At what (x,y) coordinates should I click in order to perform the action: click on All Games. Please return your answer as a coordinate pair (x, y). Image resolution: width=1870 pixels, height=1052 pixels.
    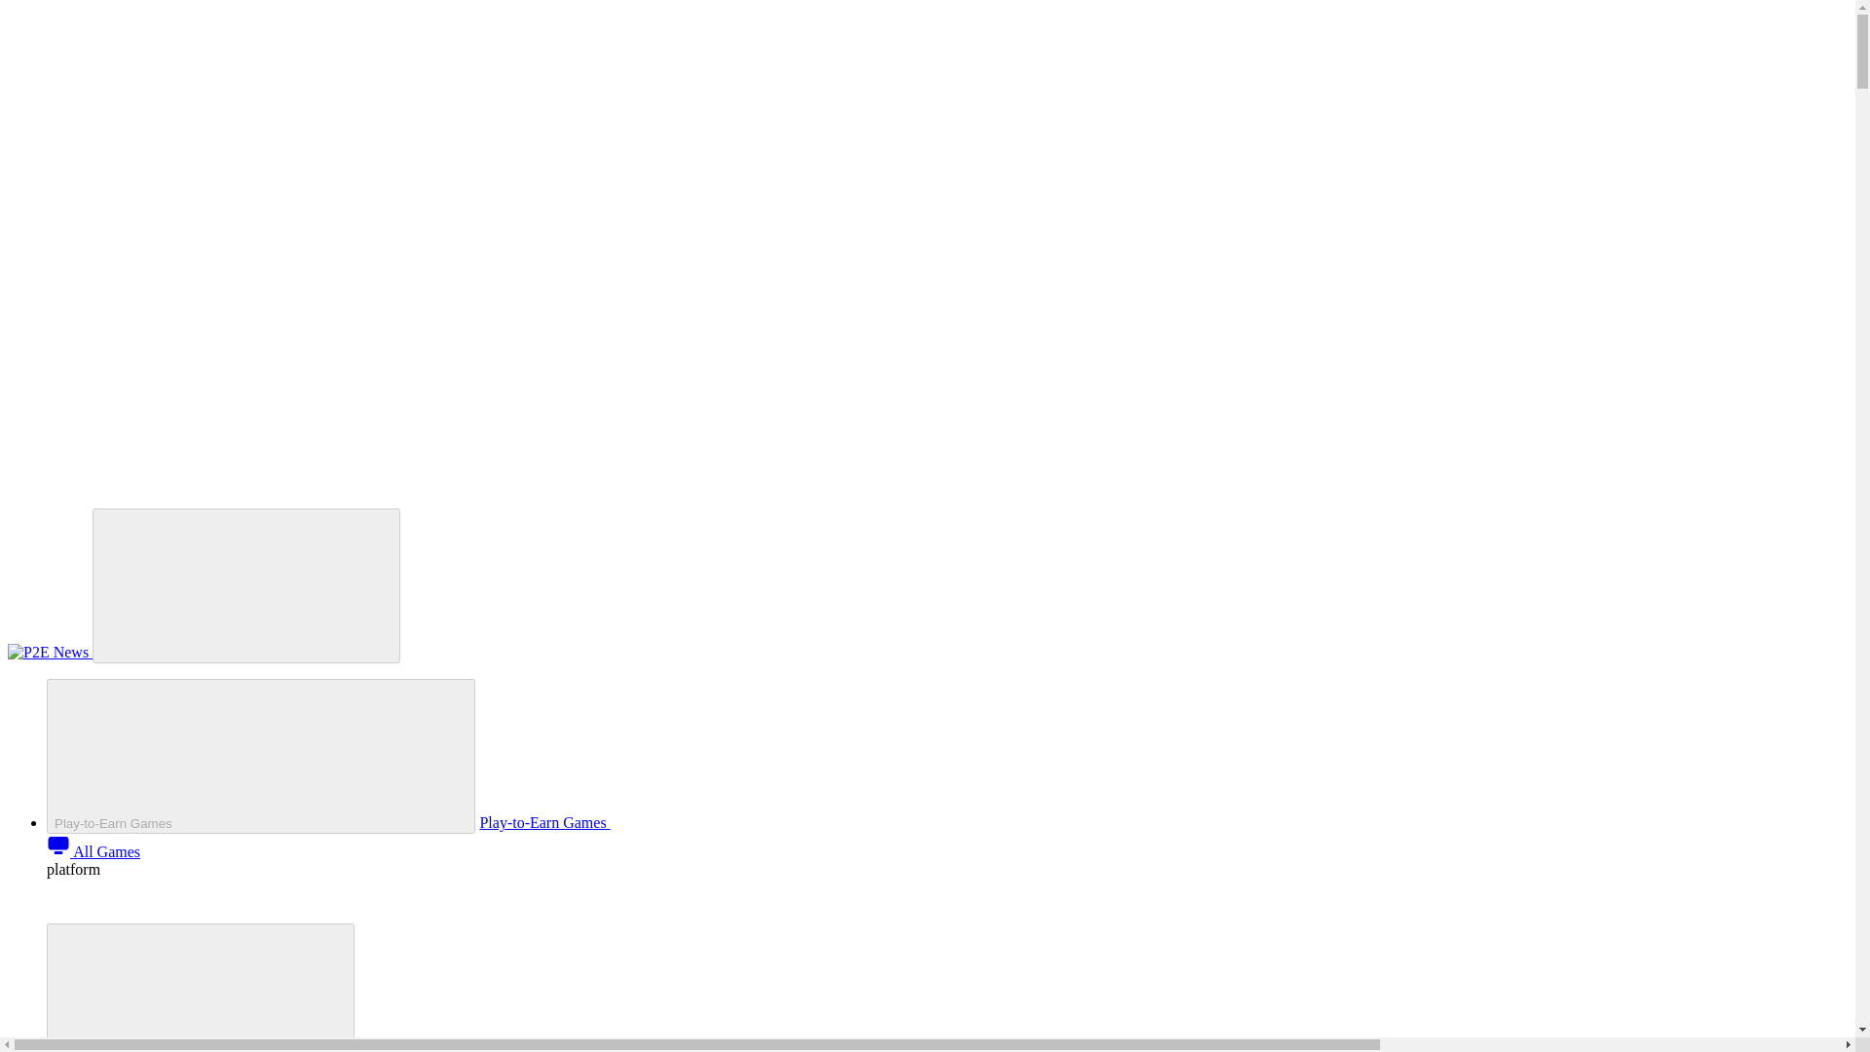
    Looking at the image, I should click on (93, 851).